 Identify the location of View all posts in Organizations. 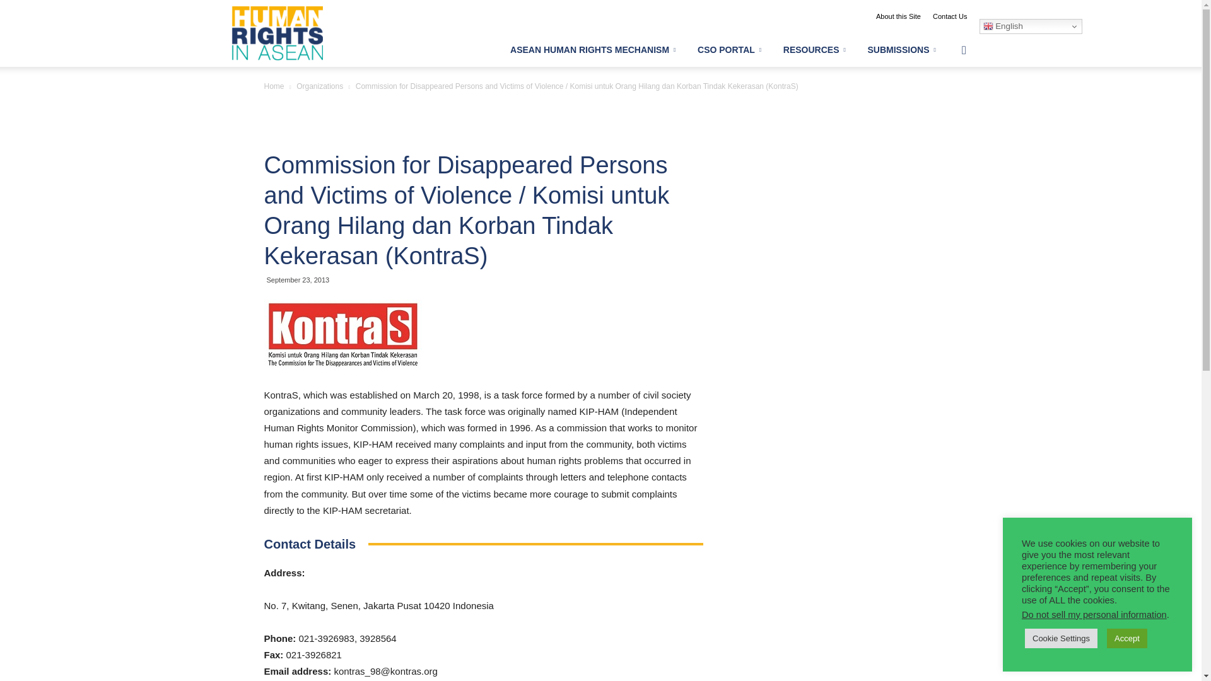
(319, 86).